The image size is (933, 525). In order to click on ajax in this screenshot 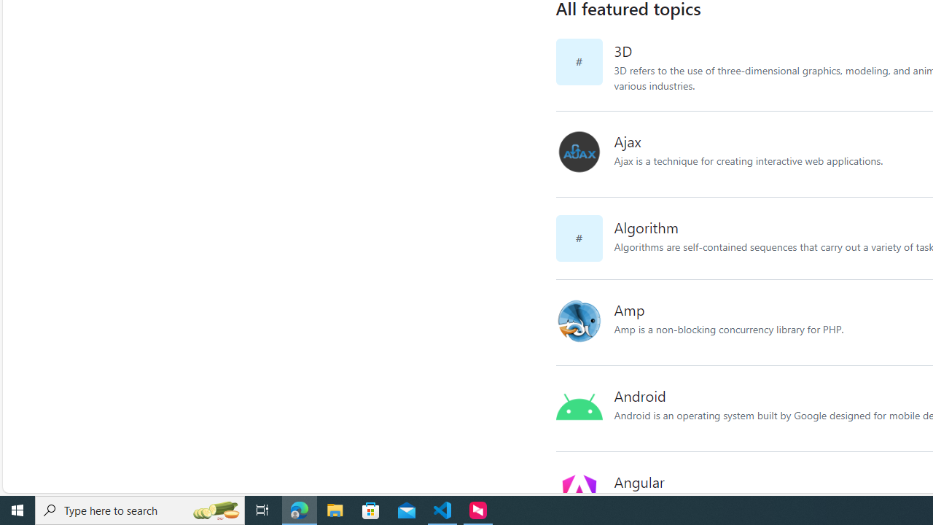, I will do `click(579, 152)`.